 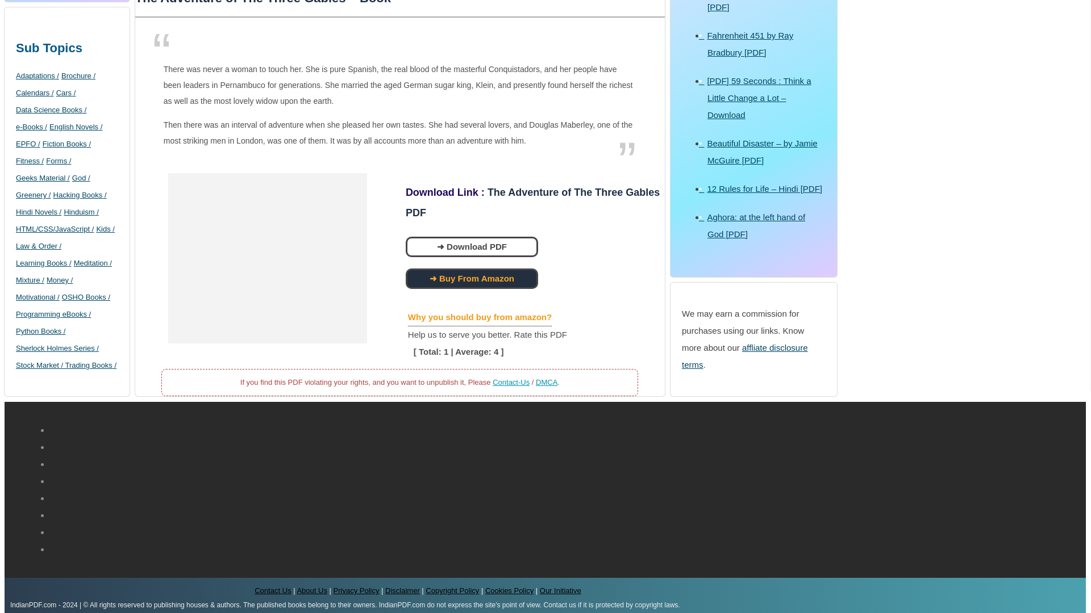 What do you see at coordinates (511, 383) in the screenshot?
I see `Contact-Us` at bounding box center [511, 383].